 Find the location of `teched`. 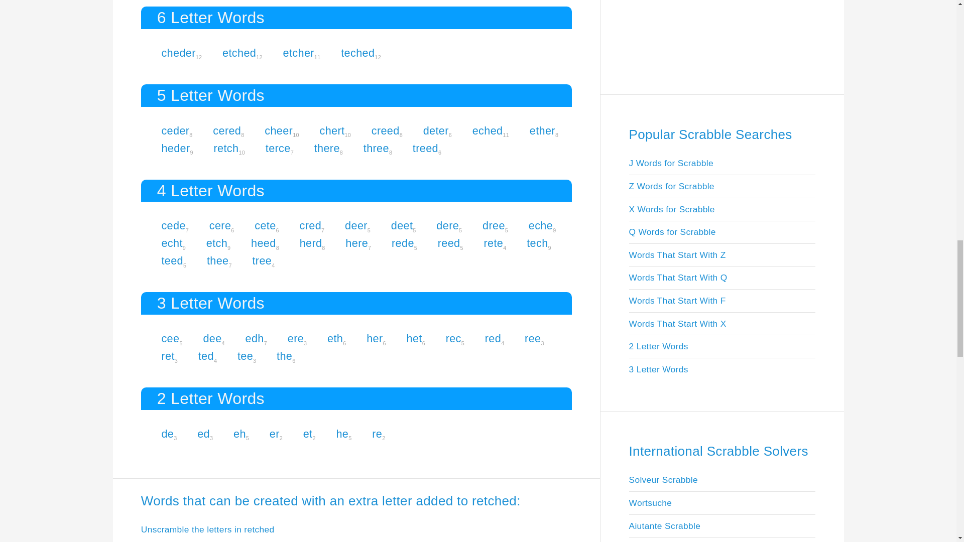

teched is located at coordinates (357, 52).